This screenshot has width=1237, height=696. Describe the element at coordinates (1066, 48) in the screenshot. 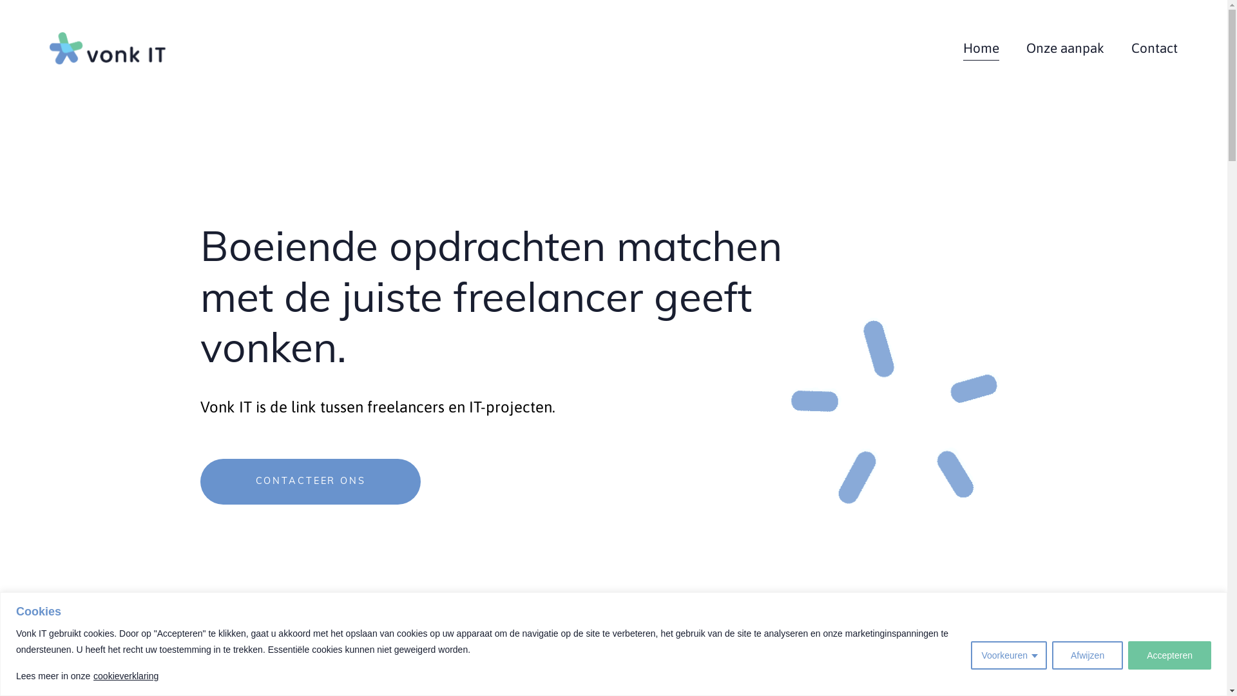

I see `Onze aanpak` at that location.